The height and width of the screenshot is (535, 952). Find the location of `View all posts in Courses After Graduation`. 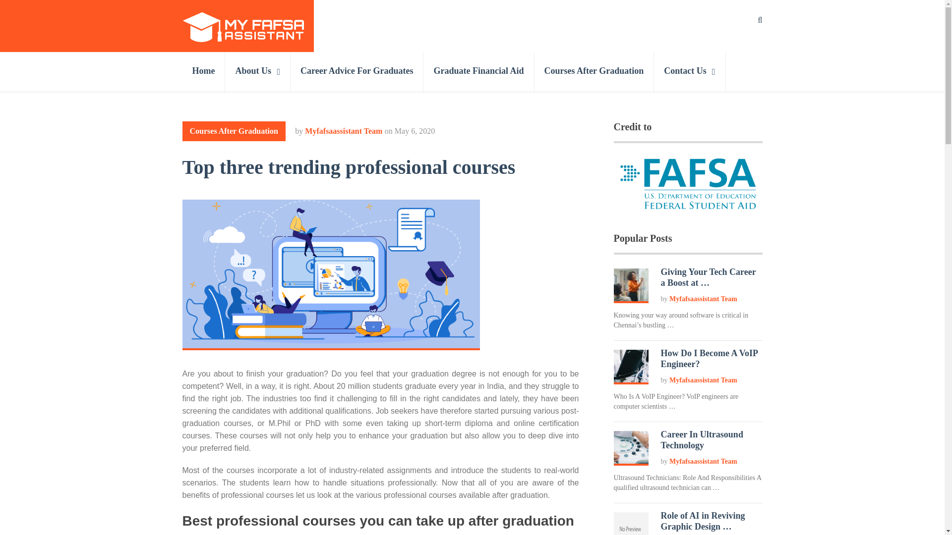

View all posts in Courses After Graduation is located at coordinates (234, 131).